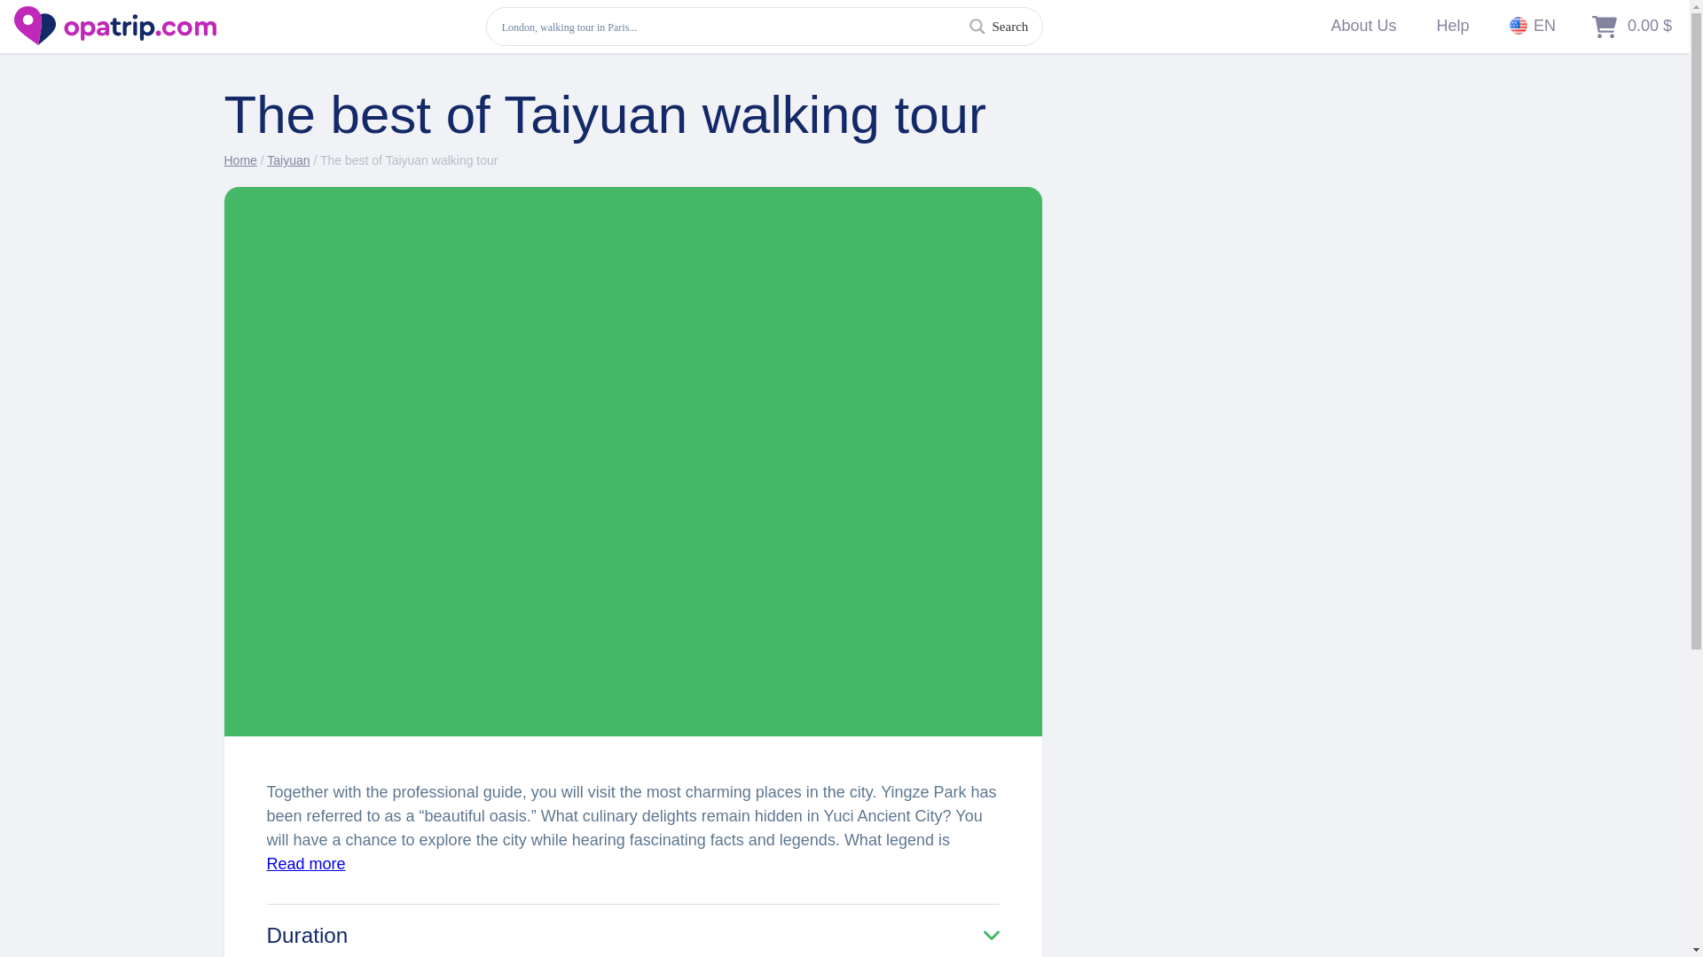  Describe the element at coordinates (305, 863) in the screenshot. I see `Read more` at that location.